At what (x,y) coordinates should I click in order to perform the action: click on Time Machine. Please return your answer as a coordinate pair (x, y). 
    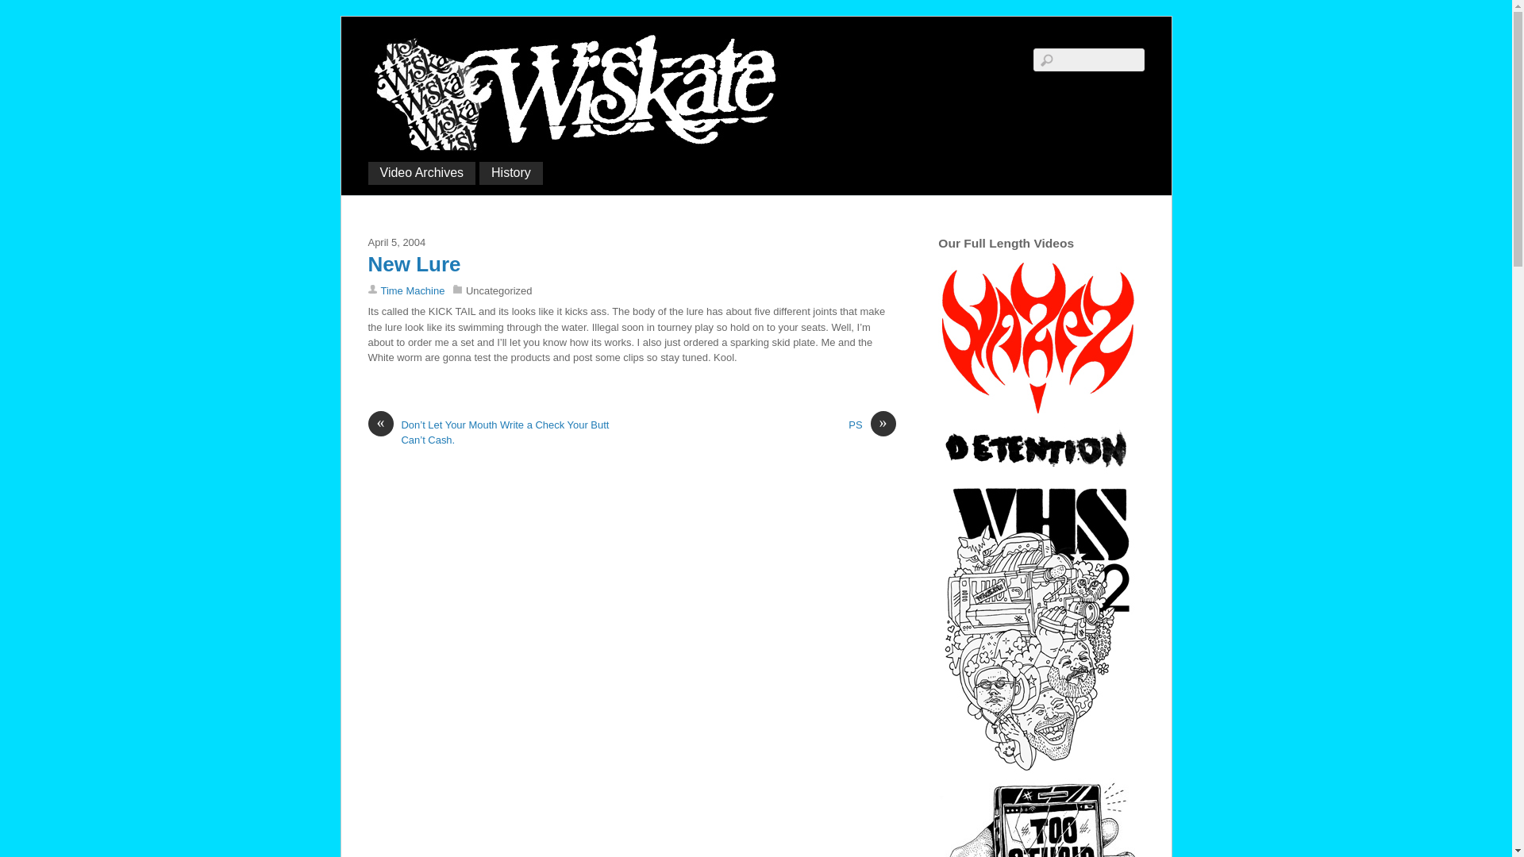
    Looking at the image, I should click on (413, 290).